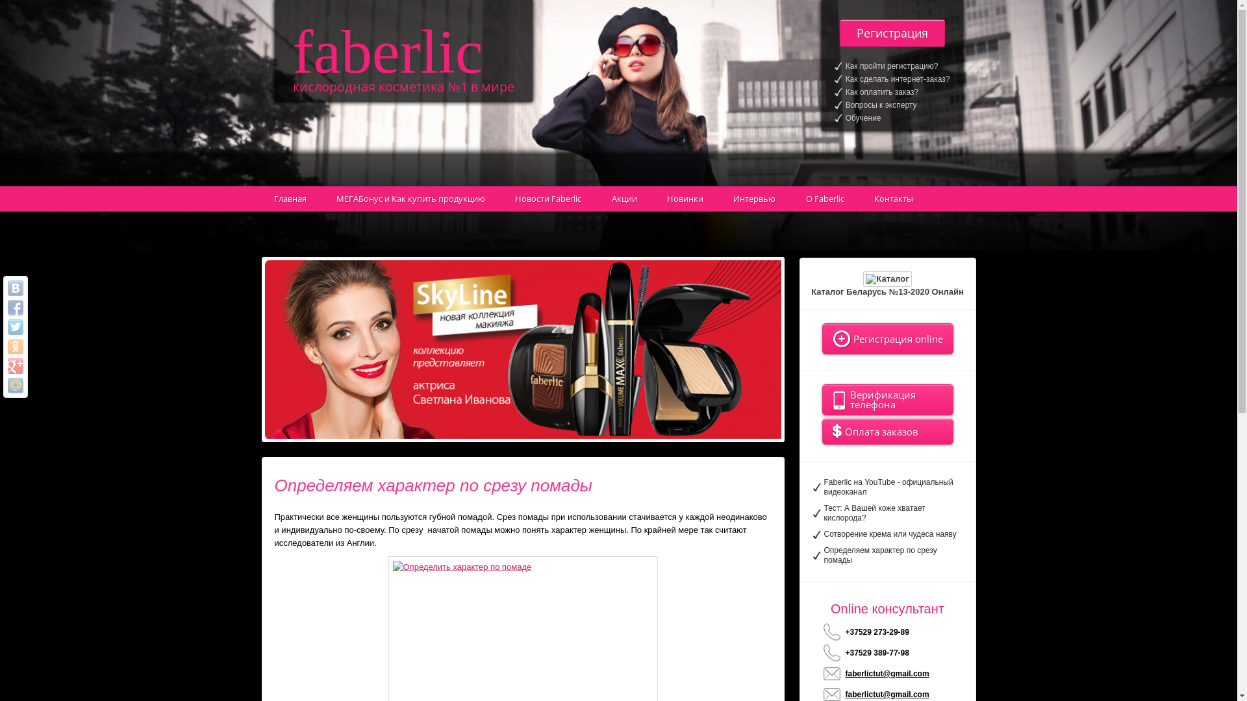 The width and height of the screenshot is (1247, 701). What do you see at coordinates (387, 52) in the screenshot?
I see `faberlic` at bounding box center [387, 52].